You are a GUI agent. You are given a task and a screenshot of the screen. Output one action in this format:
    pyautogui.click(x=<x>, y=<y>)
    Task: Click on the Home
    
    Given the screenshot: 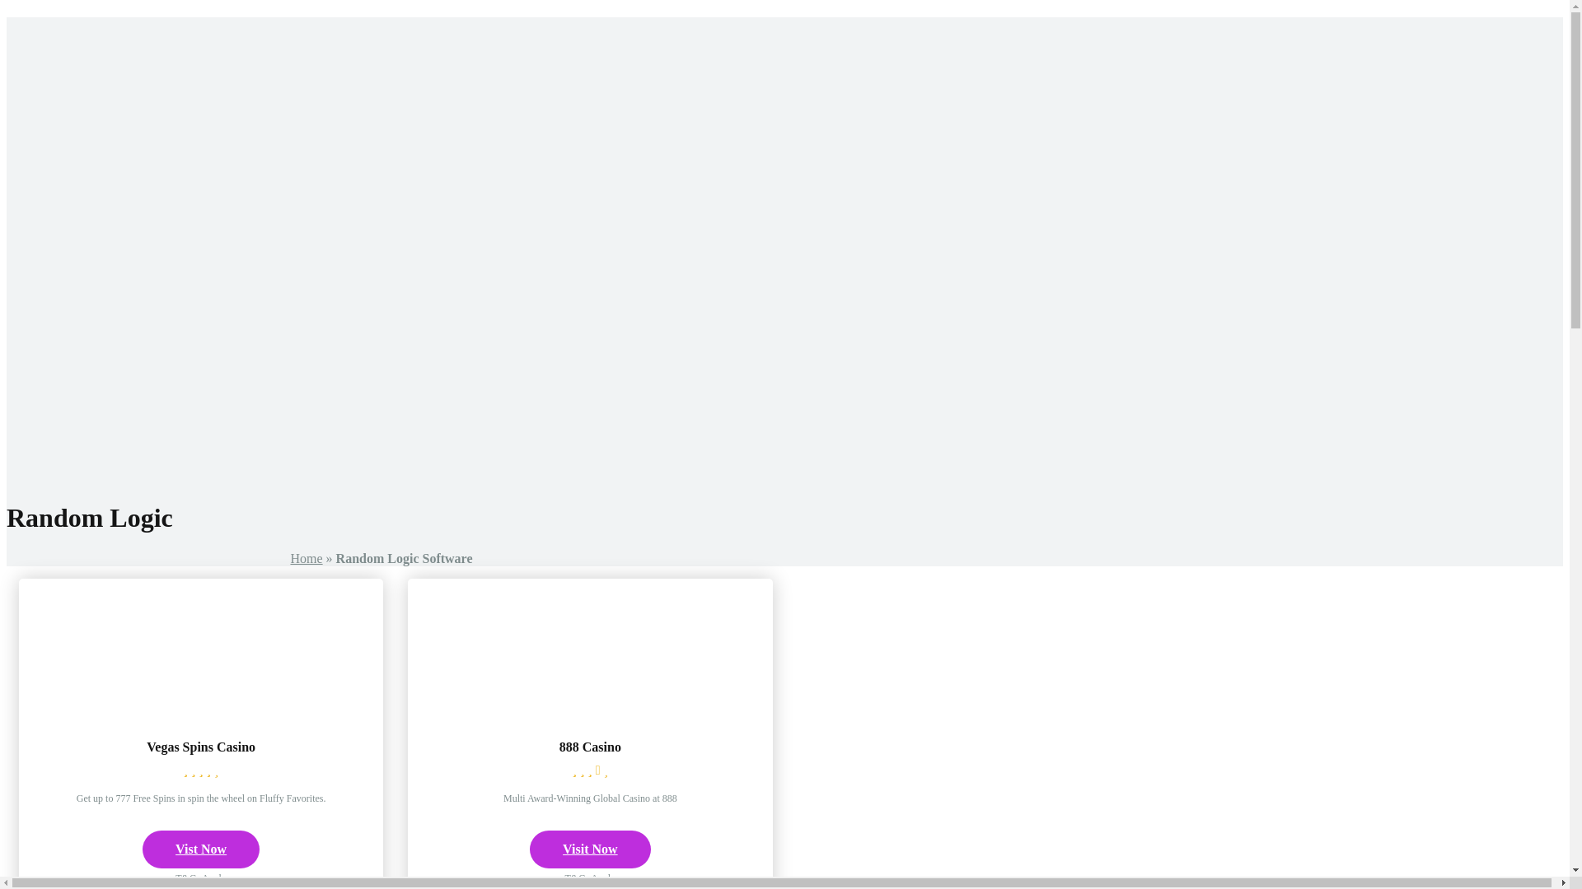 What is the action you would take?
    pyautogui.click(x=306, y=558)
    